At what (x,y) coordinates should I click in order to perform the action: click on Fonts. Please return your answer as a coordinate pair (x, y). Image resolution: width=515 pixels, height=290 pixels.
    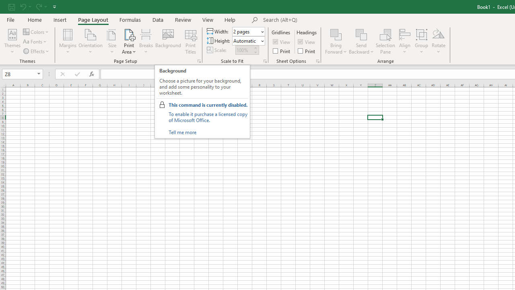
    Looking at the image, I should click on (35, 42).